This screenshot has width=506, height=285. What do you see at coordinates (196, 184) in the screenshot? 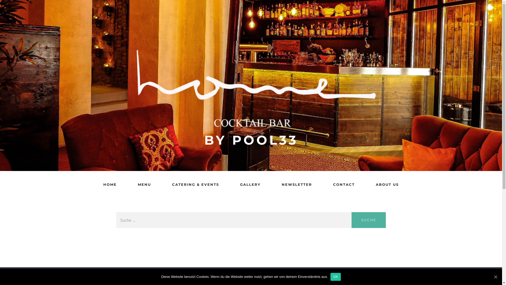
I see `CATERING & EVENTS` at bounding box center [196, 184].